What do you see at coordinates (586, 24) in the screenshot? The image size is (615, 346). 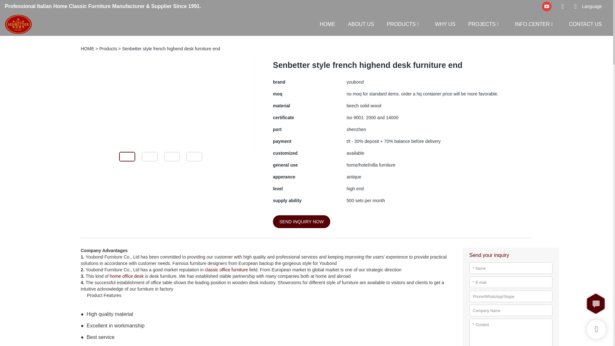 I see `CONTACT US` at bounding box center [586, 24].